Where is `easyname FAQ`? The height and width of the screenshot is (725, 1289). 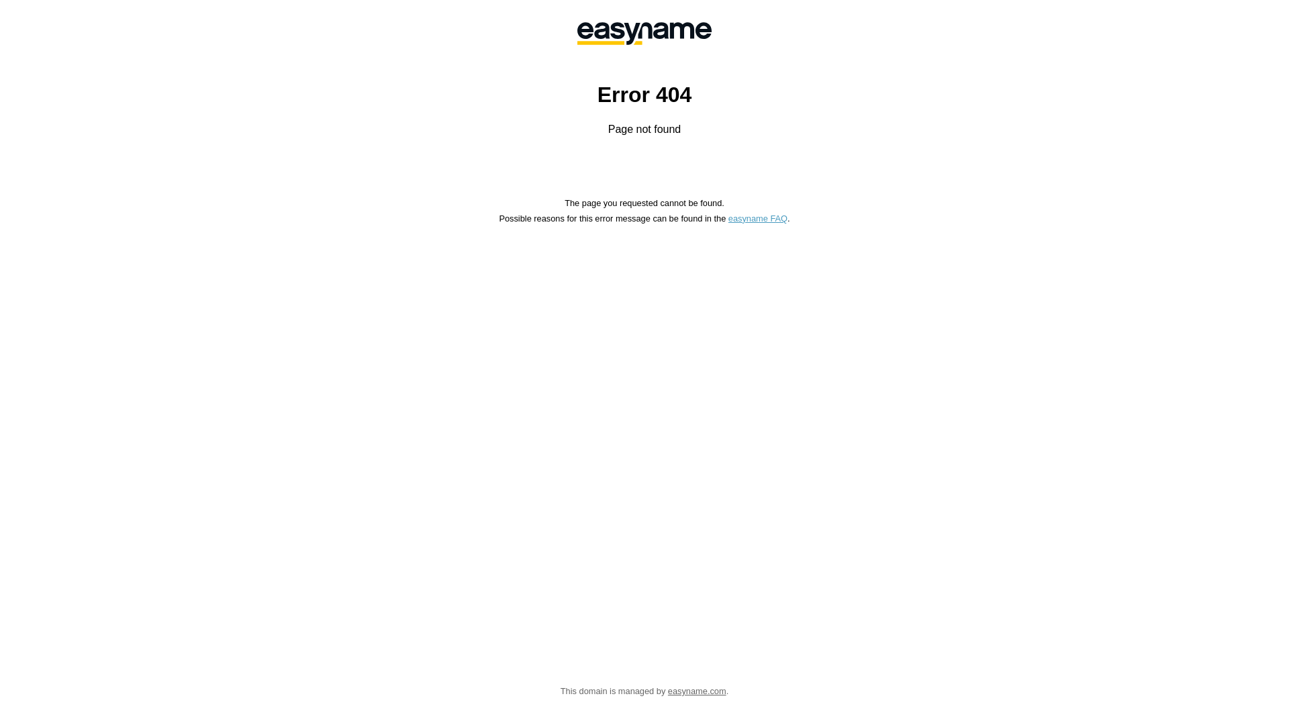 easyname FAQ is located at coordinates (758, 219).